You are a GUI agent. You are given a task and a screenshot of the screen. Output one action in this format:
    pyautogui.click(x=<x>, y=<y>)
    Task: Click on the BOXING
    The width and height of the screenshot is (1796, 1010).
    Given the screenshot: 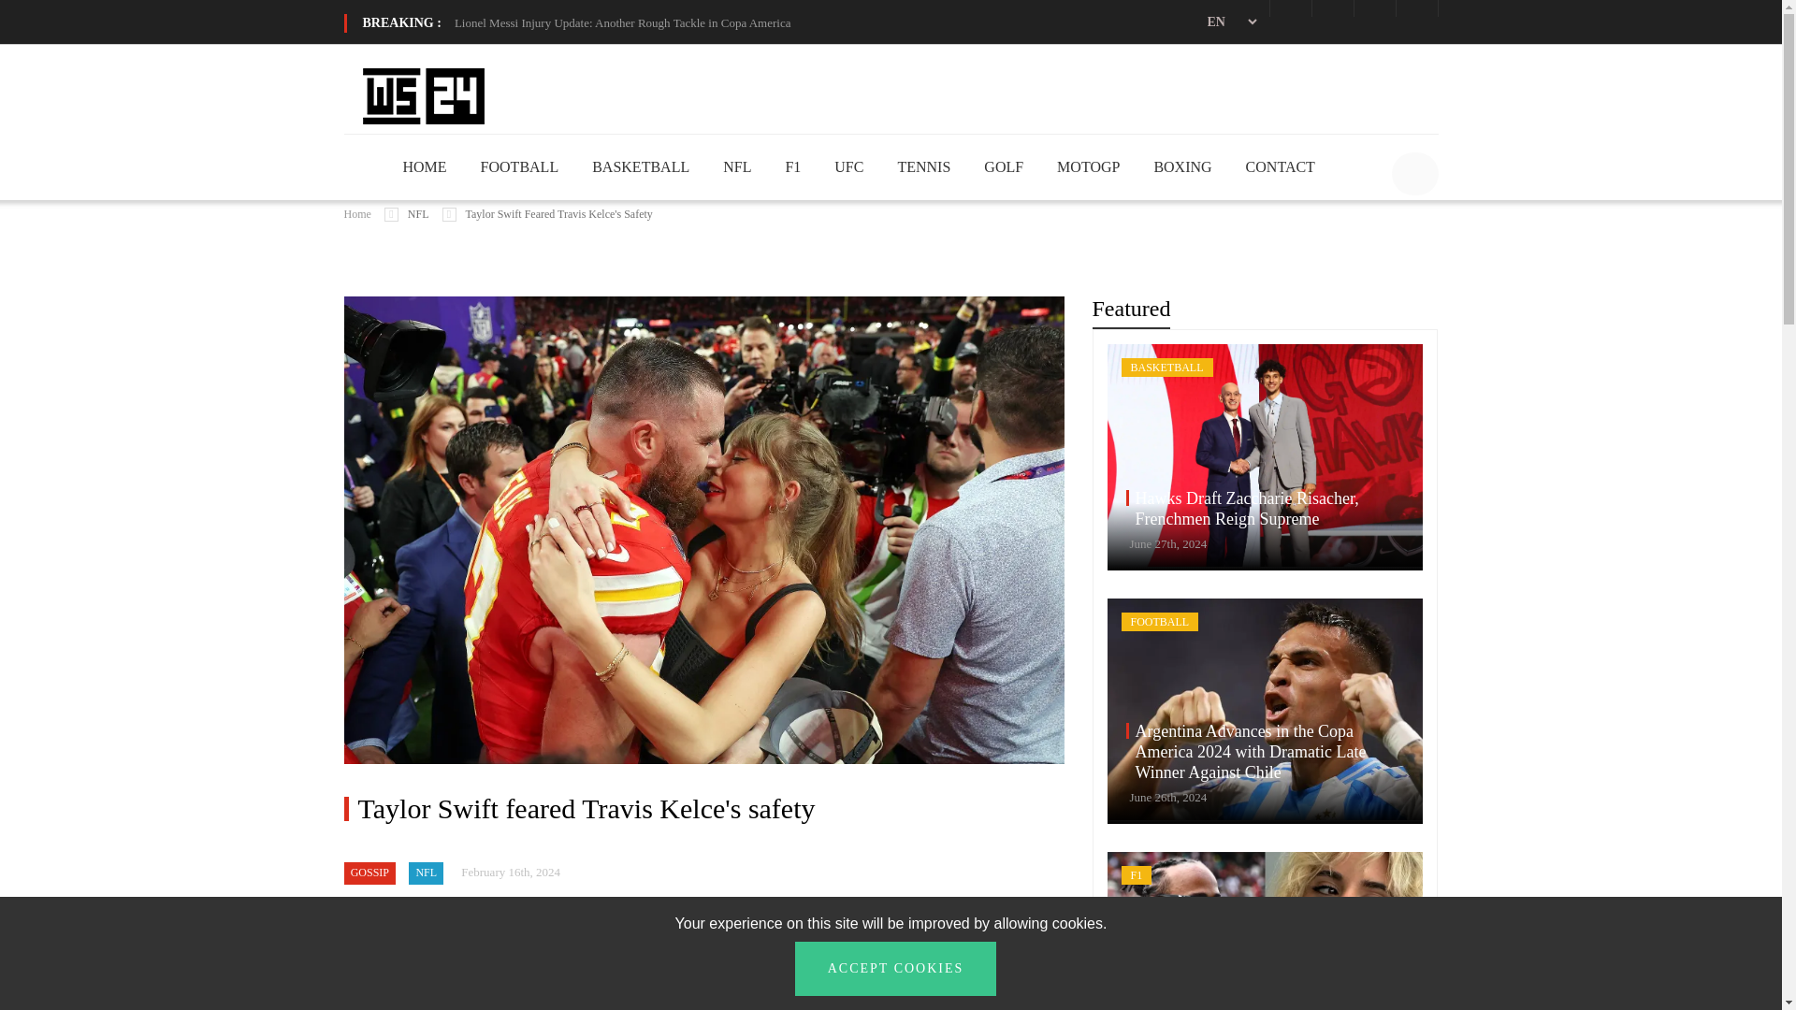 What is the action you would take?
    pyautogui.click(x=1181, y=166)
    